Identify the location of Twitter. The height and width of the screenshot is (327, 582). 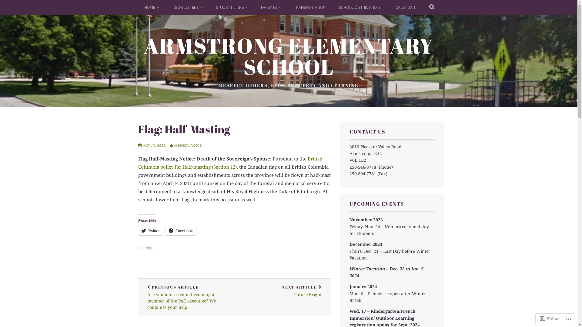
(151, 231).